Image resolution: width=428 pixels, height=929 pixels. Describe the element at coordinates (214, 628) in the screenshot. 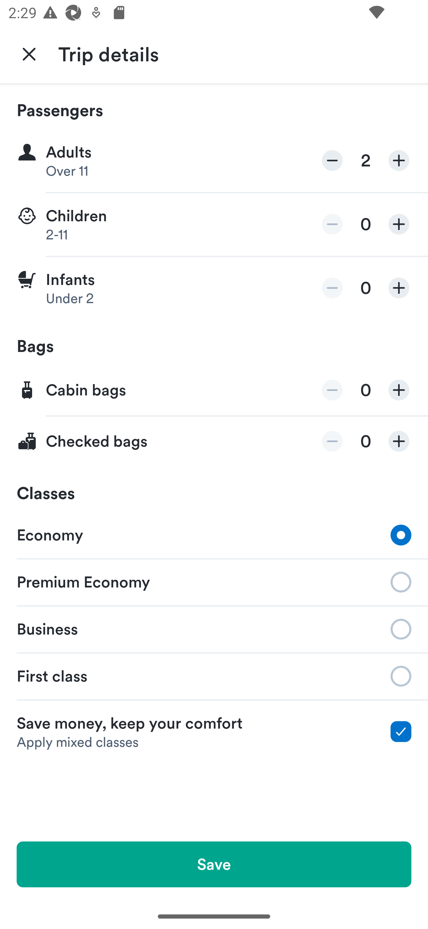

I see `Business` at that location.